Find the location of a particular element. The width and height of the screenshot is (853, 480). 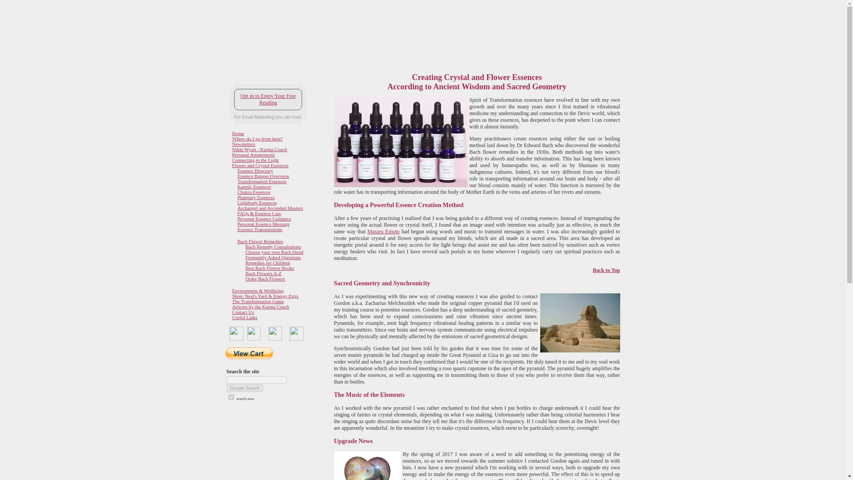

Karmic Essences is located at coordinates (253, 186).